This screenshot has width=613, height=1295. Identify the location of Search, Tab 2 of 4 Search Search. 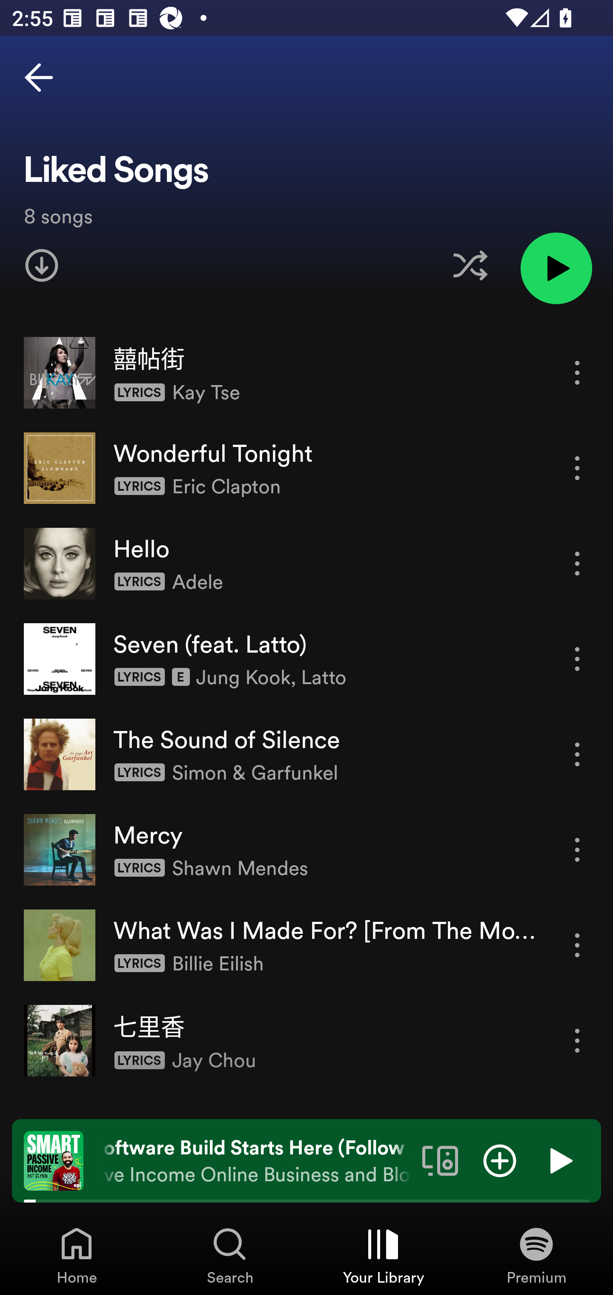
(230, 1255).